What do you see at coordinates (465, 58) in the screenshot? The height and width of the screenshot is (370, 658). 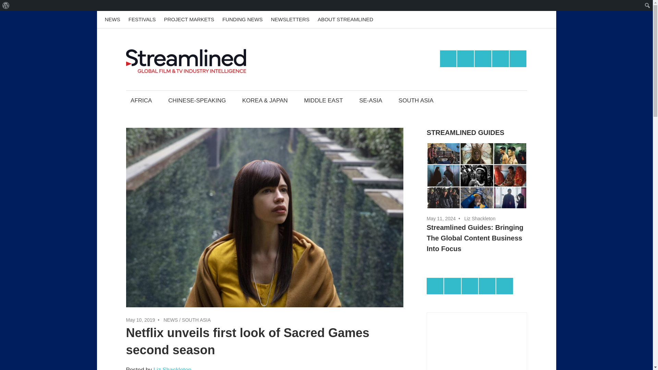 I see `Twitter` at bounding box center [465, 58].